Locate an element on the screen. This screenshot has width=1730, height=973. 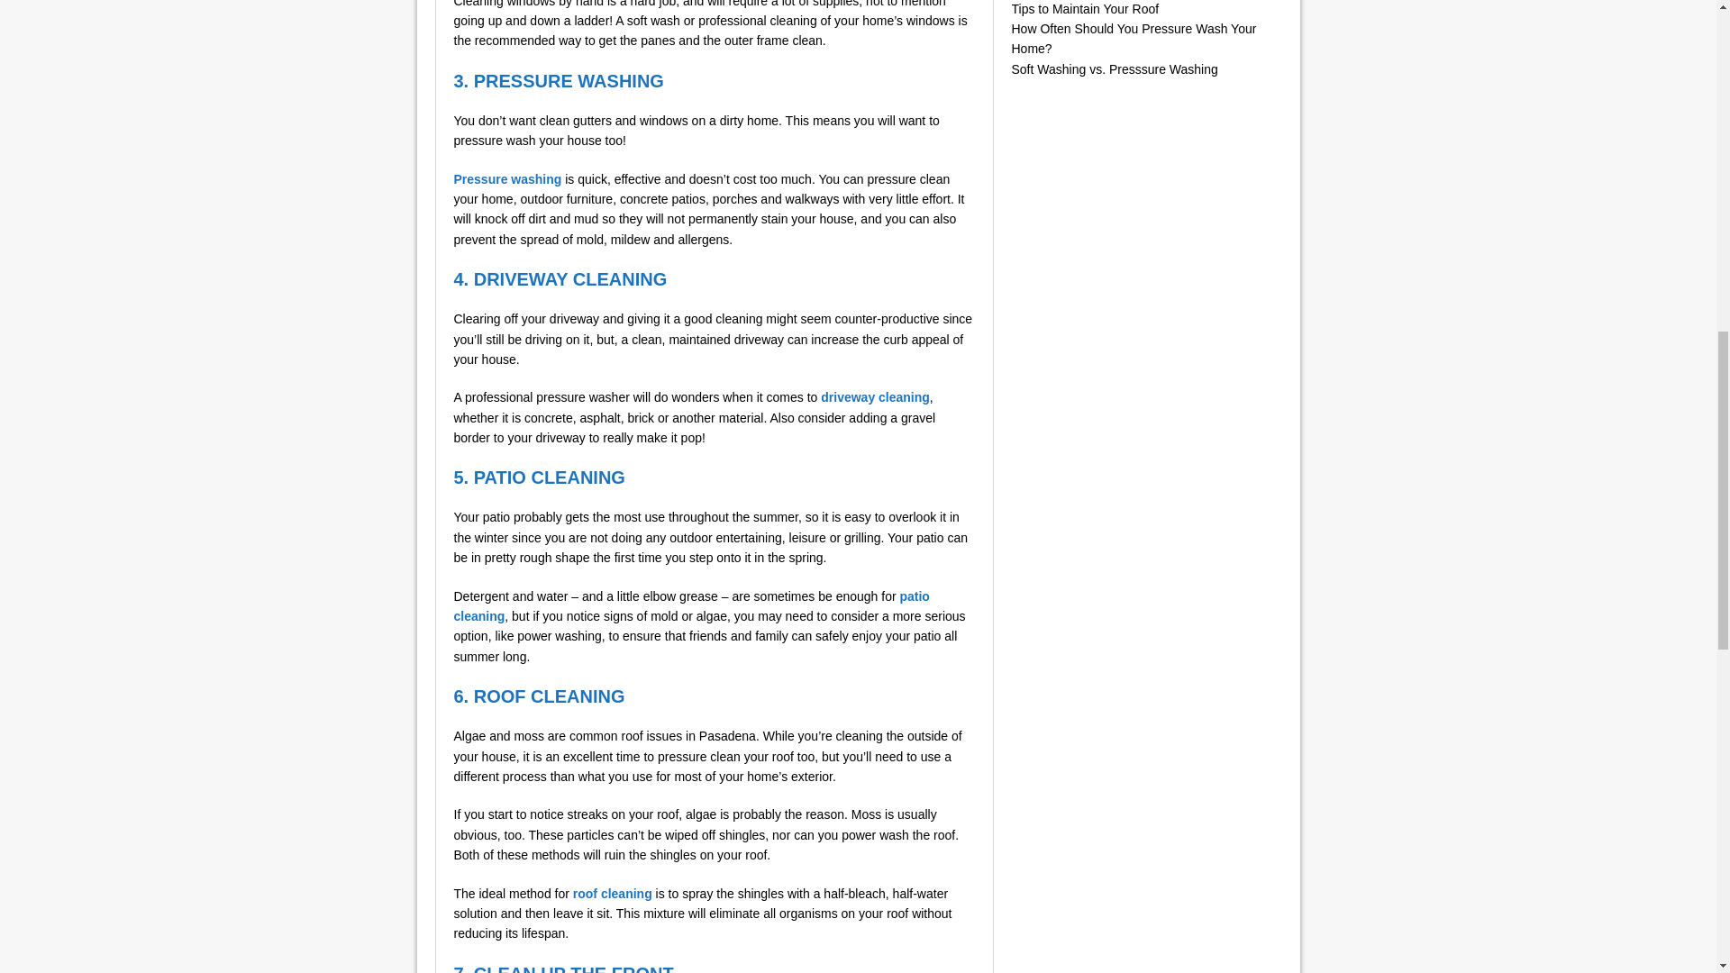
Tips to Maintain Your Roof is located at coordinates (1085, 9).